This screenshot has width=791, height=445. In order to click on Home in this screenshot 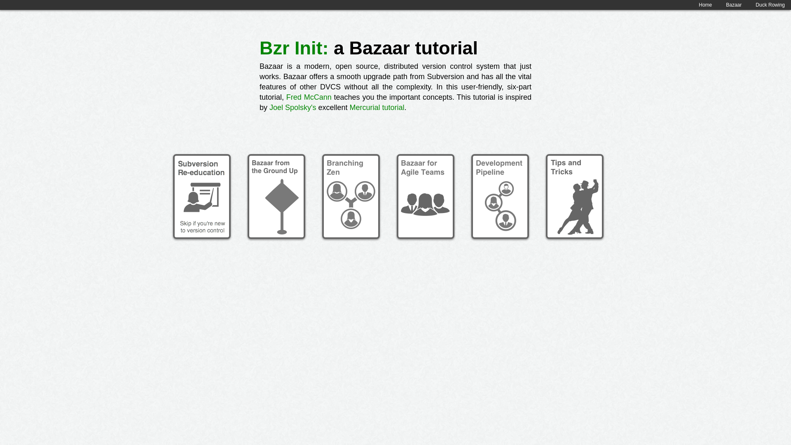, I will do `click(705, 5)`.